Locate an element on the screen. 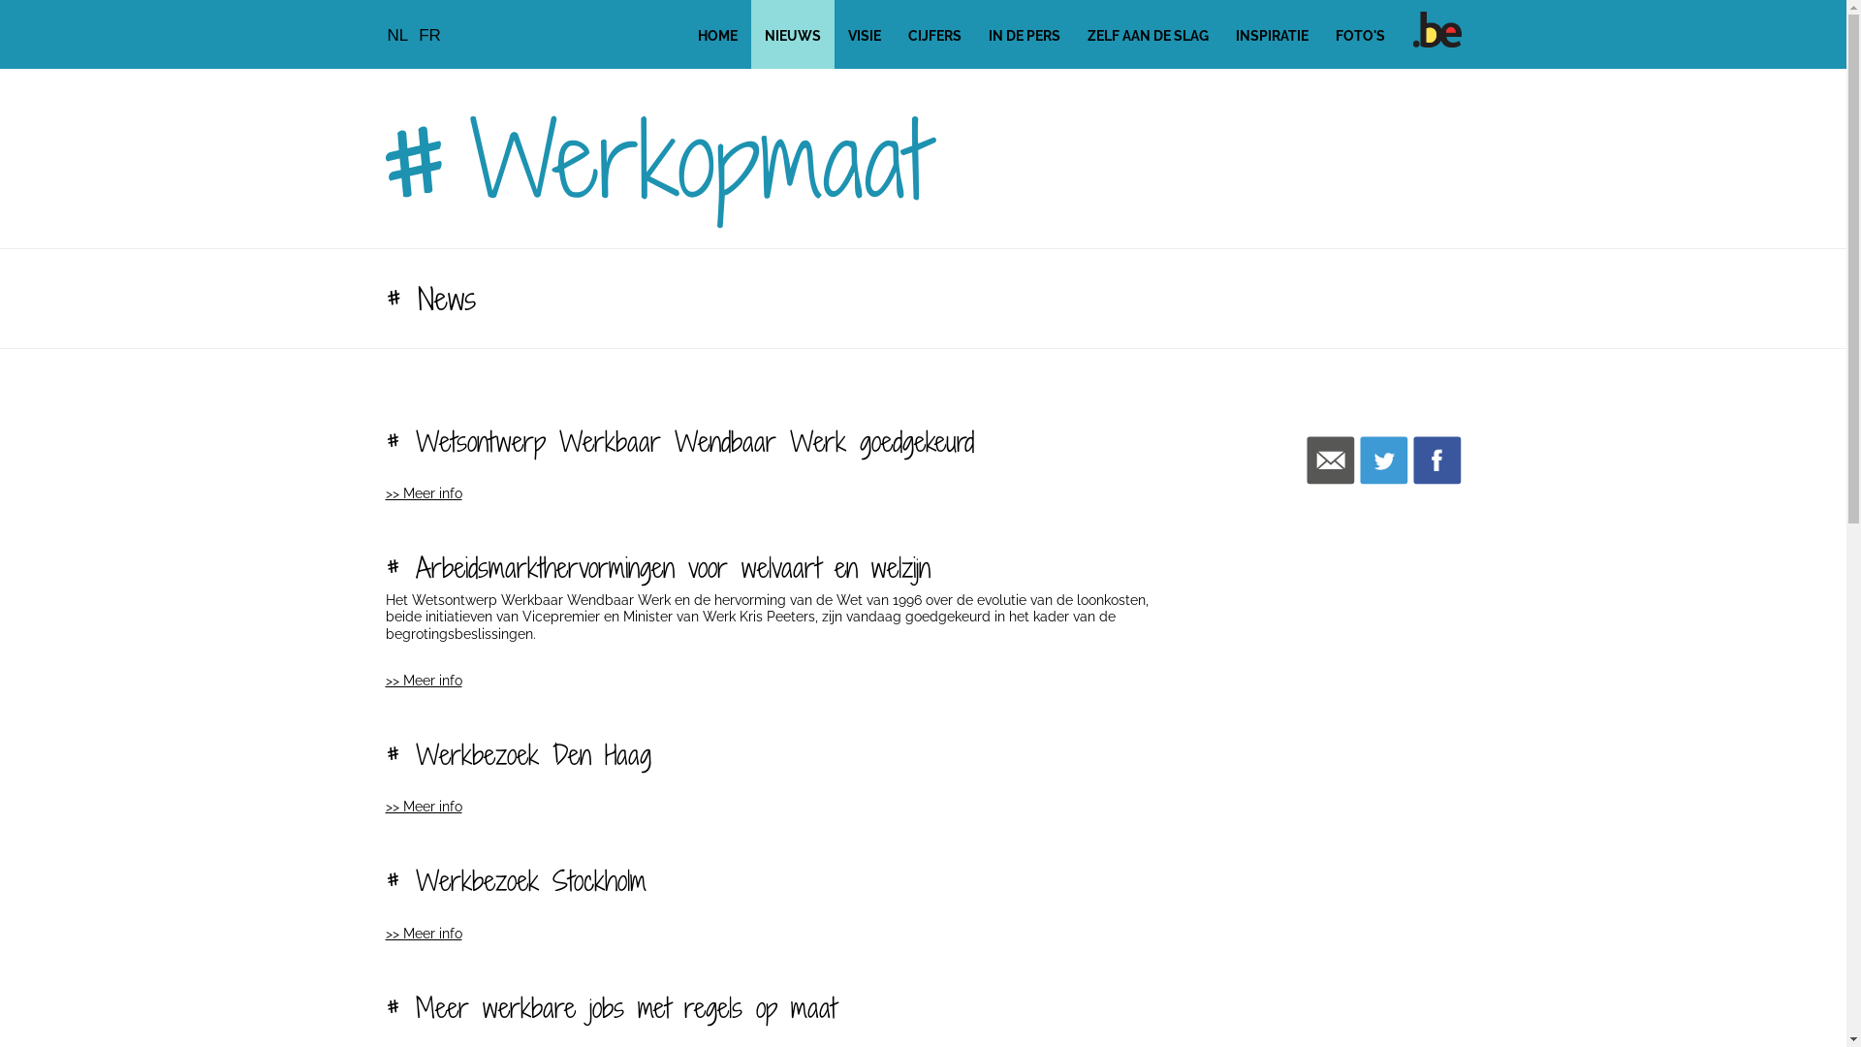 This screenshot has width=1861, height=1047. #Werkopmaat is located at coordinates (657, 159).